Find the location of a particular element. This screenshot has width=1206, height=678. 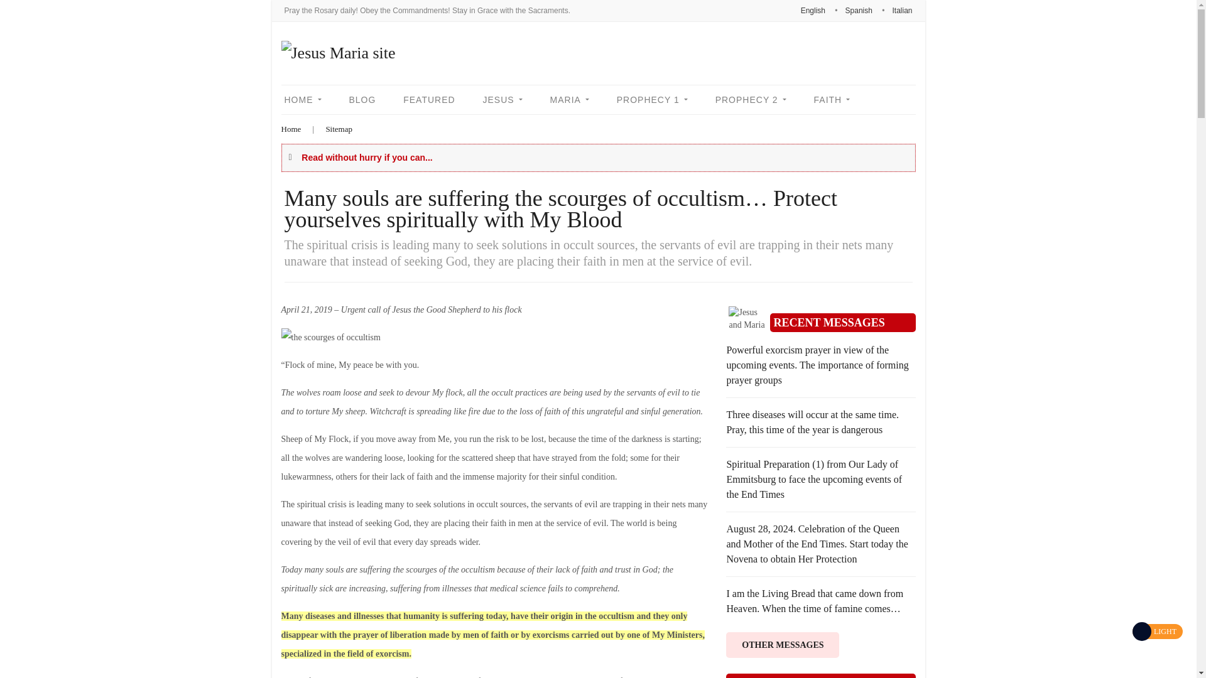

Sitemap is located at coordinates (339, 129).